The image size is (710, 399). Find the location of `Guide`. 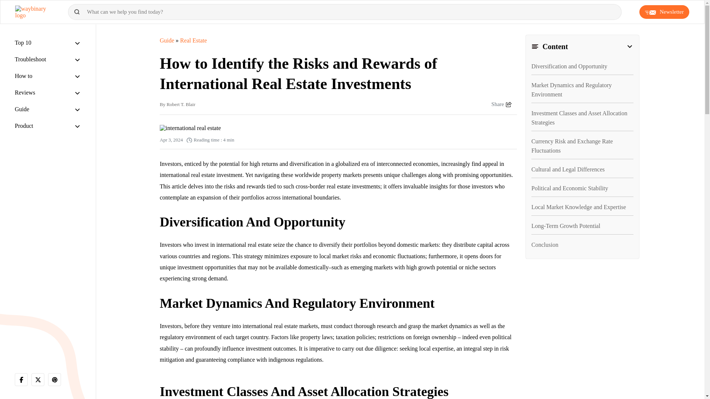

Guide is located at coordinates (22, 109).